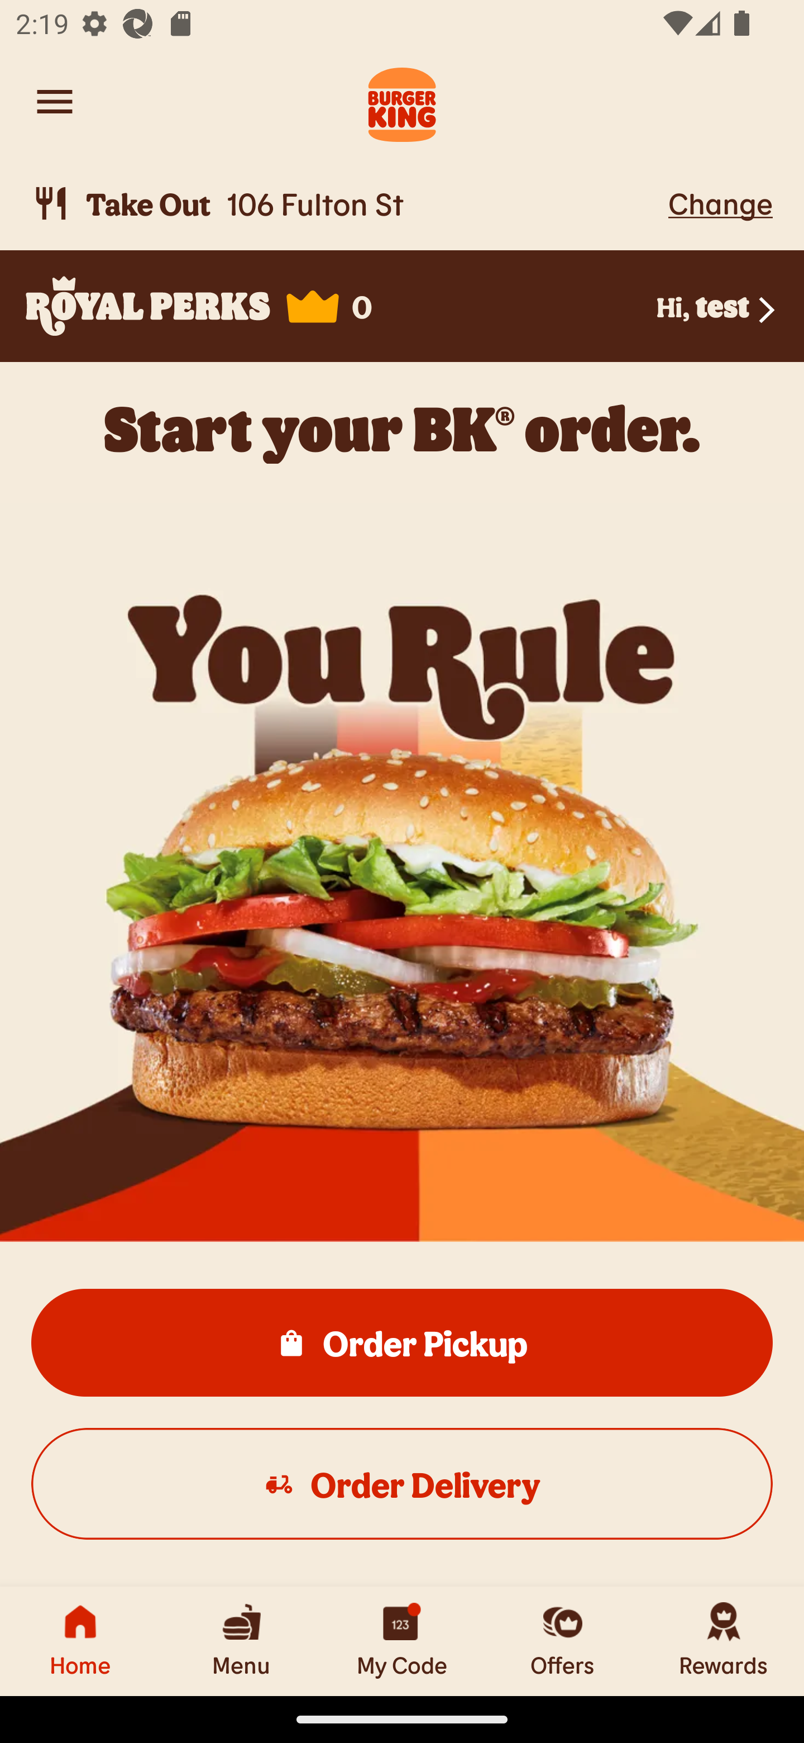 The width and height of the screenshot is (804, 1743). What do you see at coordinates (402, 1483) in the screenshot?
I see `, Order Delivery  Order Delivery` at bounding box center [402, 1483].